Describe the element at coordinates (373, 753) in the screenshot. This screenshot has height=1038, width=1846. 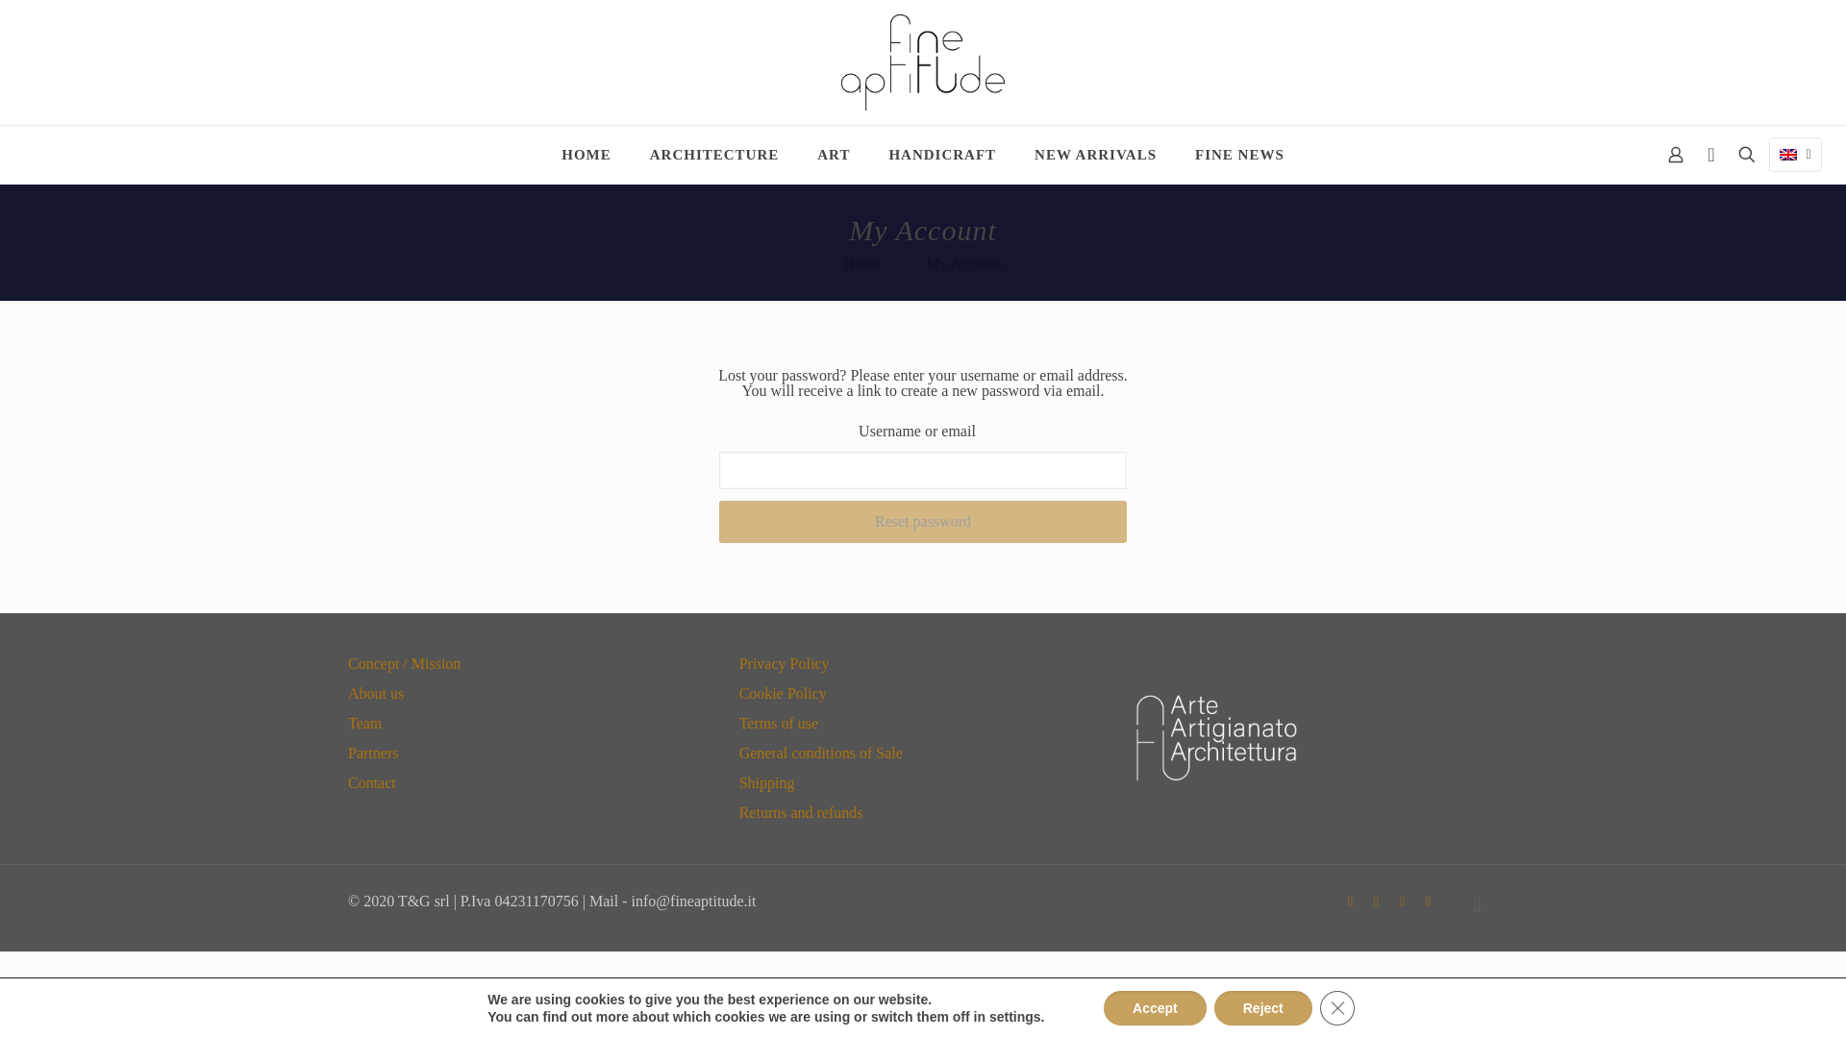
I see `Partners` at that location.